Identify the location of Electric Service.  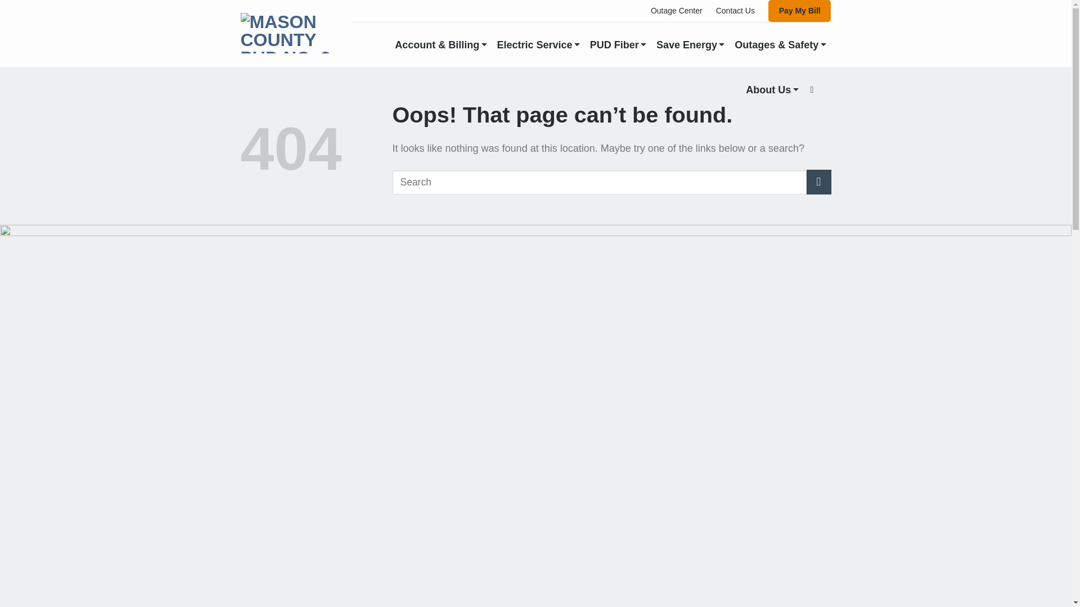
(538, 44).